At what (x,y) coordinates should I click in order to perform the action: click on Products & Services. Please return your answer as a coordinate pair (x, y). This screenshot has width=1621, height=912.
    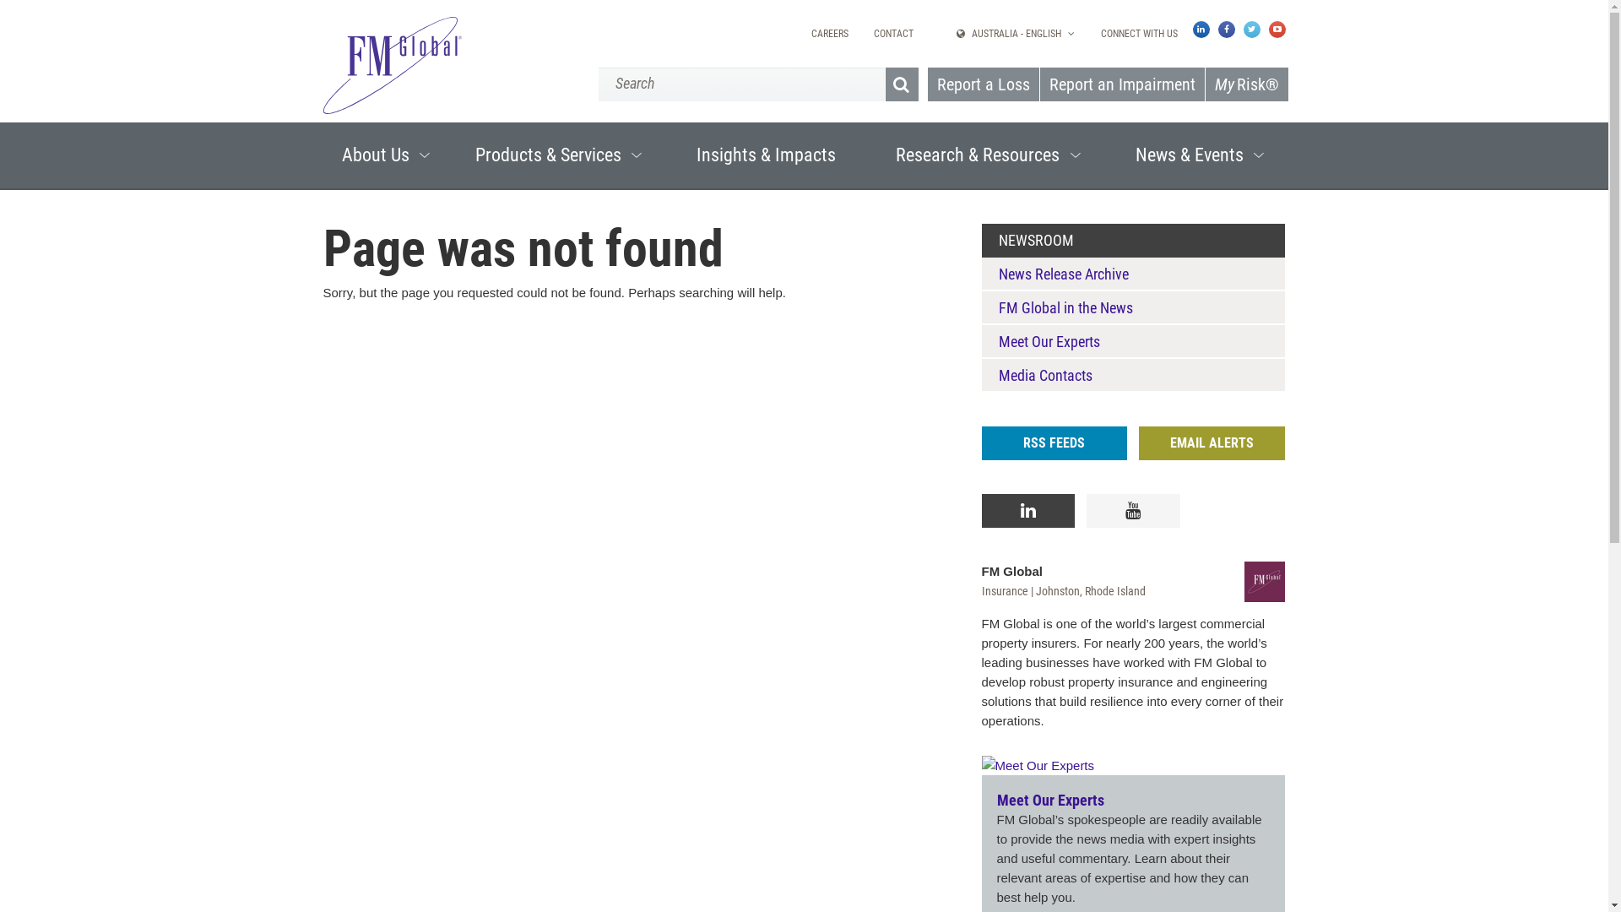
    Looking at the image, I should click on (557, 155).